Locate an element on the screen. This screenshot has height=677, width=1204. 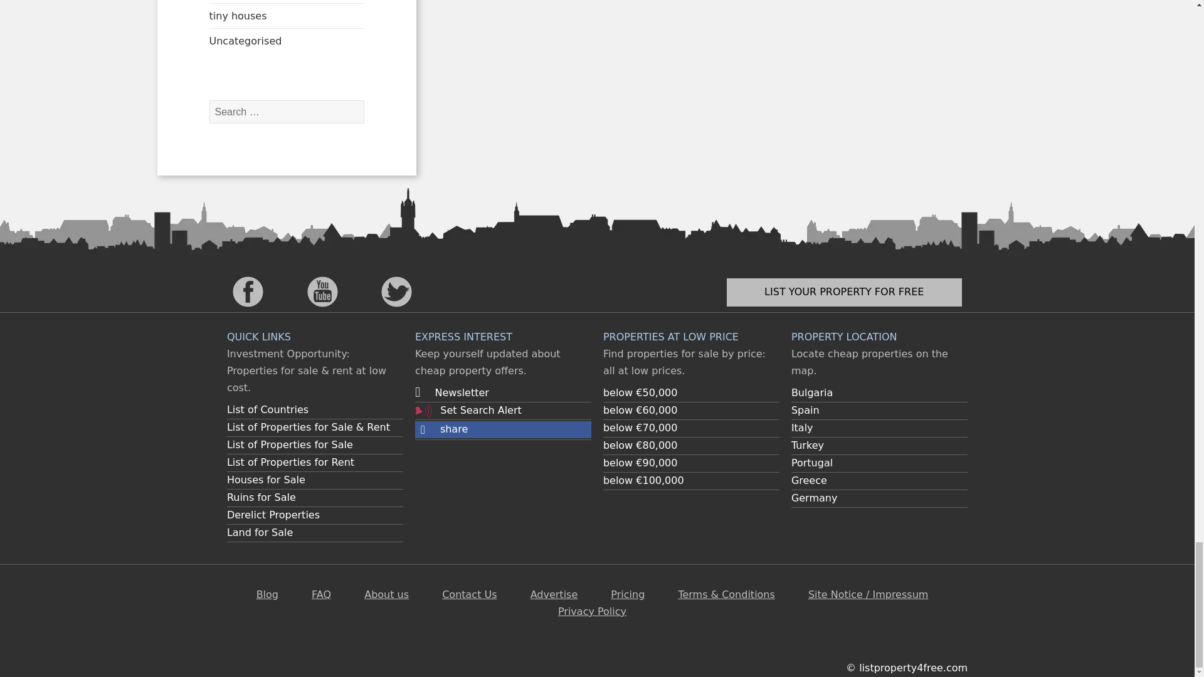
List of Properties for Rent is located at coordinates (290, 462).